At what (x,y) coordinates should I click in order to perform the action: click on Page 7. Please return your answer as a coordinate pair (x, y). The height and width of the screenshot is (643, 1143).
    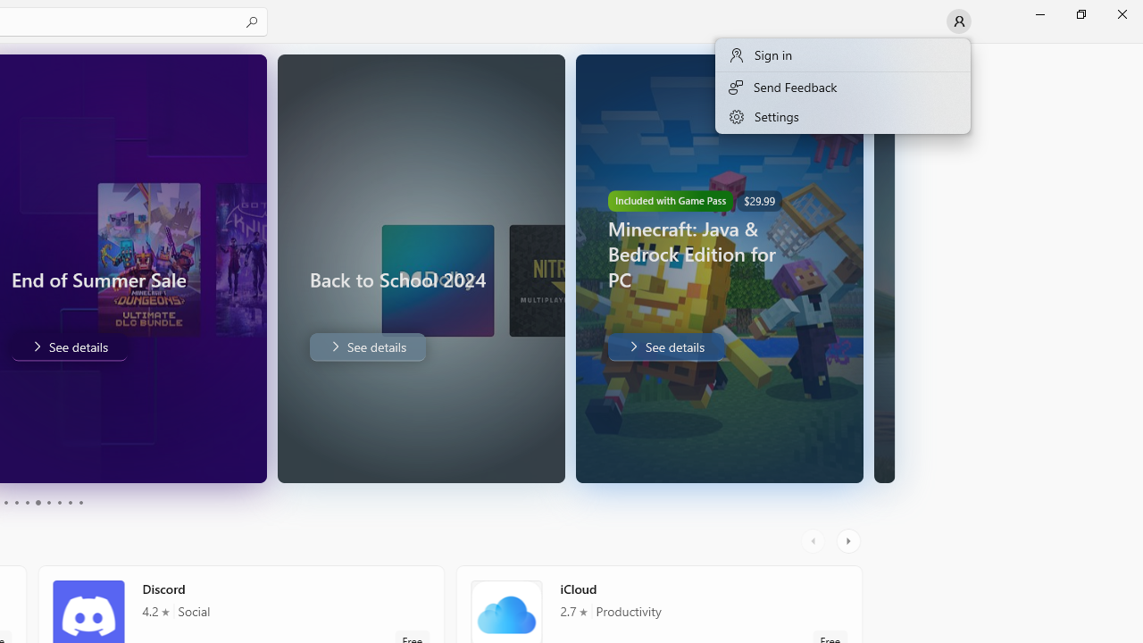
    Looking at the image, I should click on (48, 502).